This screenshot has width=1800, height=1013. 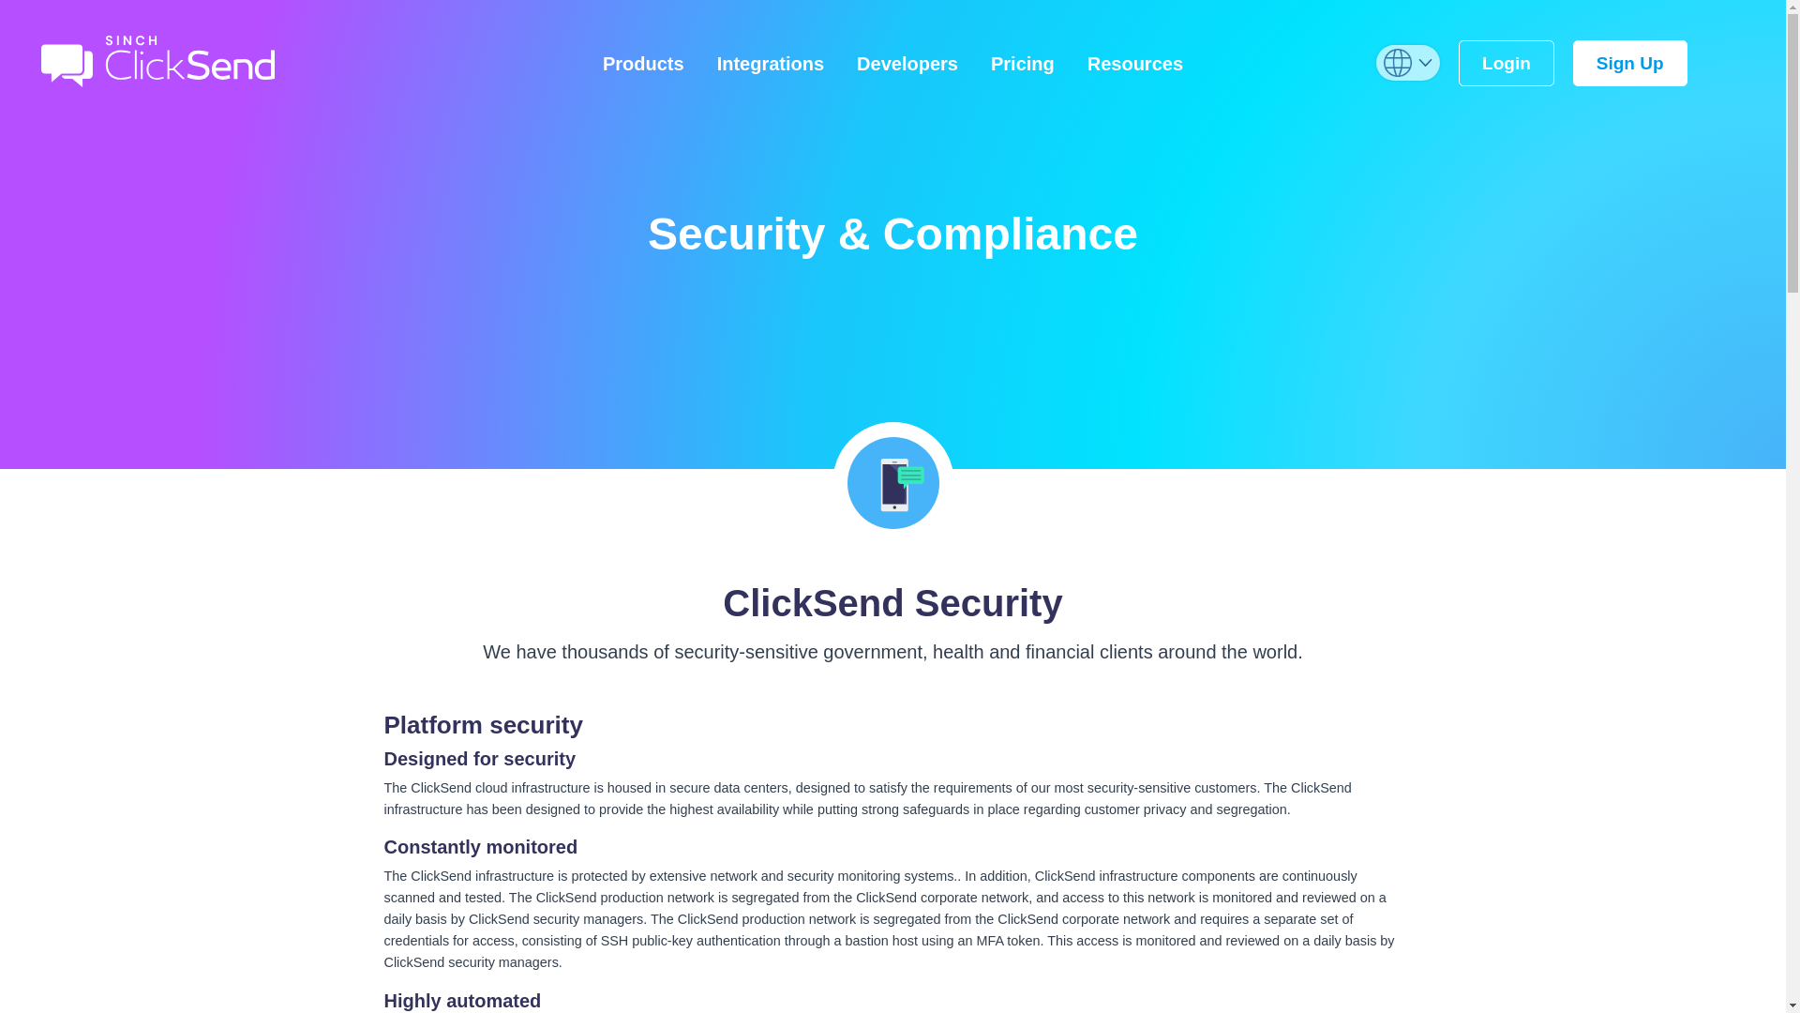 What do you see at coordinates (907, 60) in the screenshot?
I see `Developers` at bounding box center [907, 60].